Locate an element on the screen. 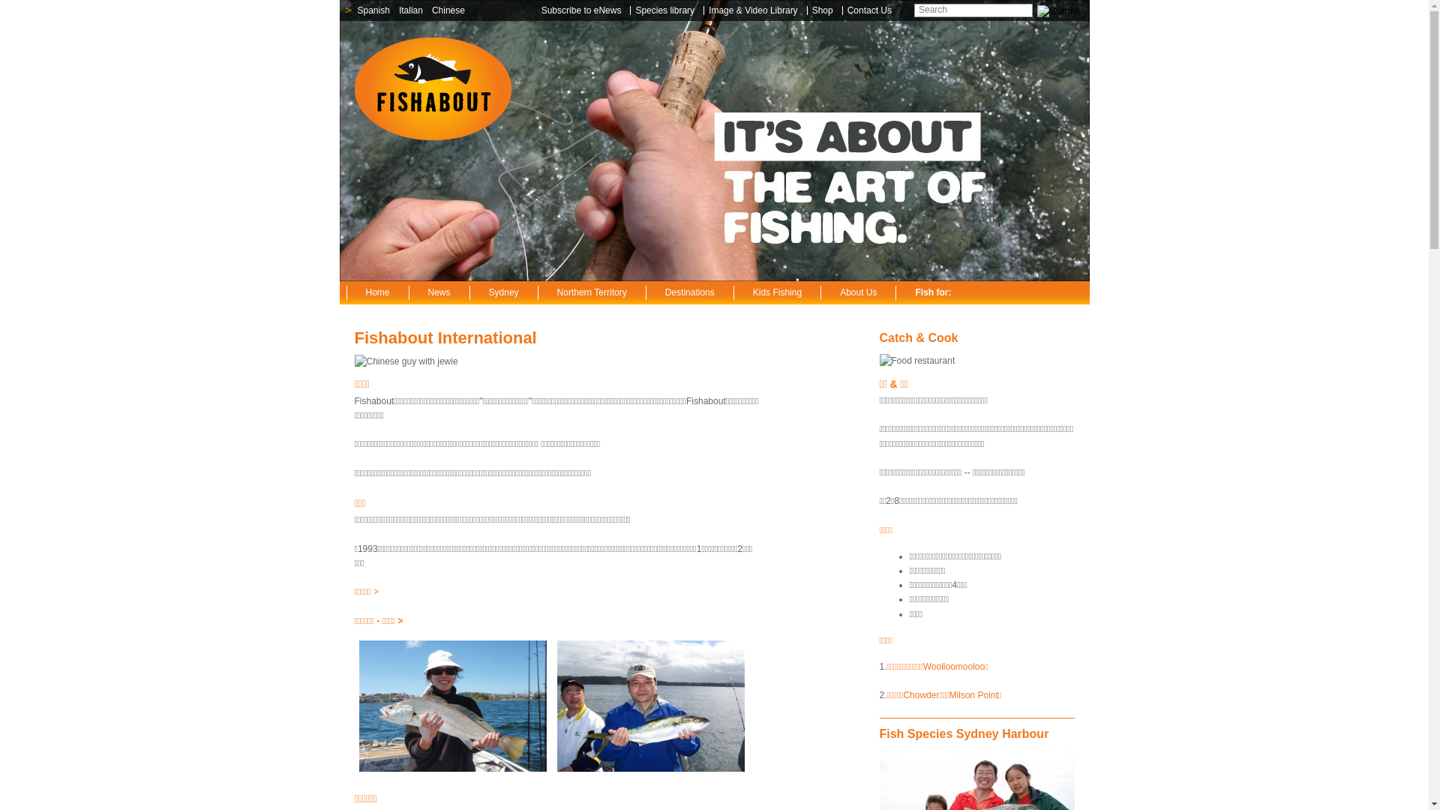  Image & Video Library is located at coordinates (756, 10).